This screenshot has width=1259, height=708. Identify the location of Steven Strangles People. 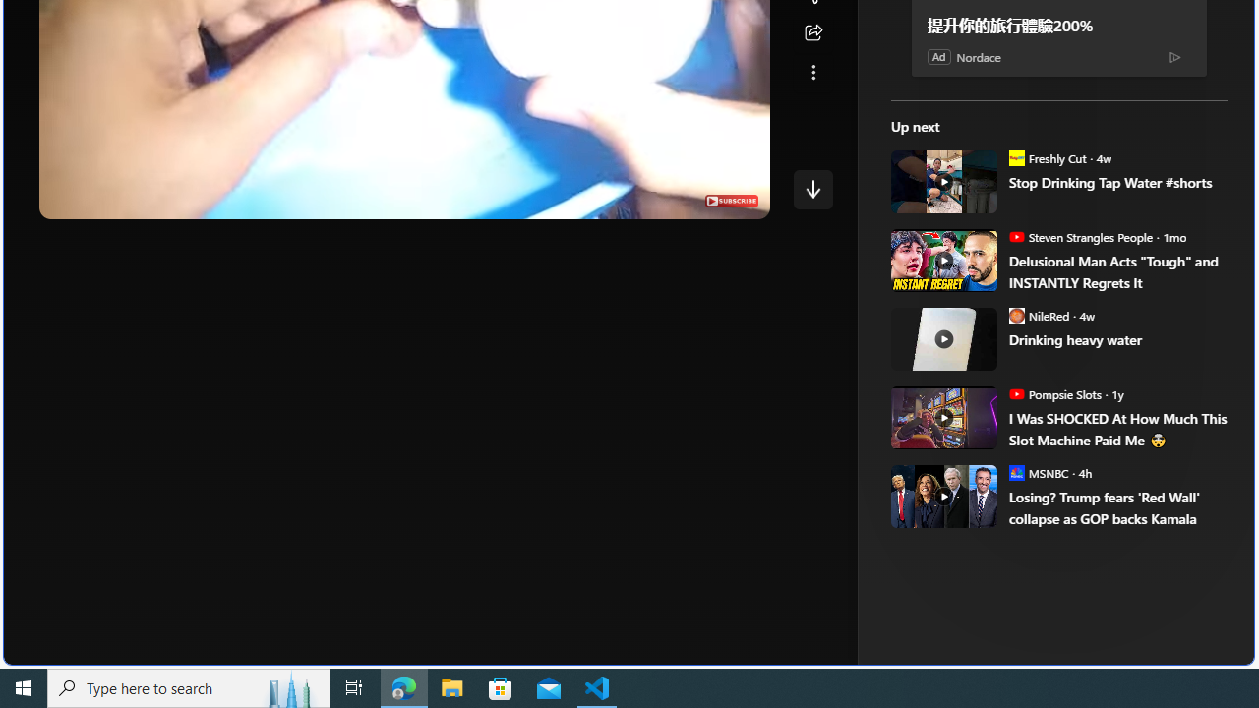
(1016, 236).